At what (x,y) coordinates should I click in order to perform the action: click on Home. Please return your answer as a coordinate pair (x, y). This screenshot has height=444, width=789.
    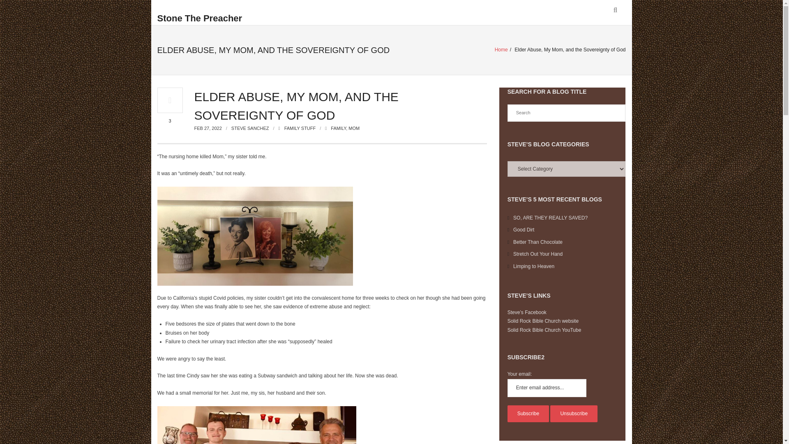
    Looking at the image, I should click on (501, 50).